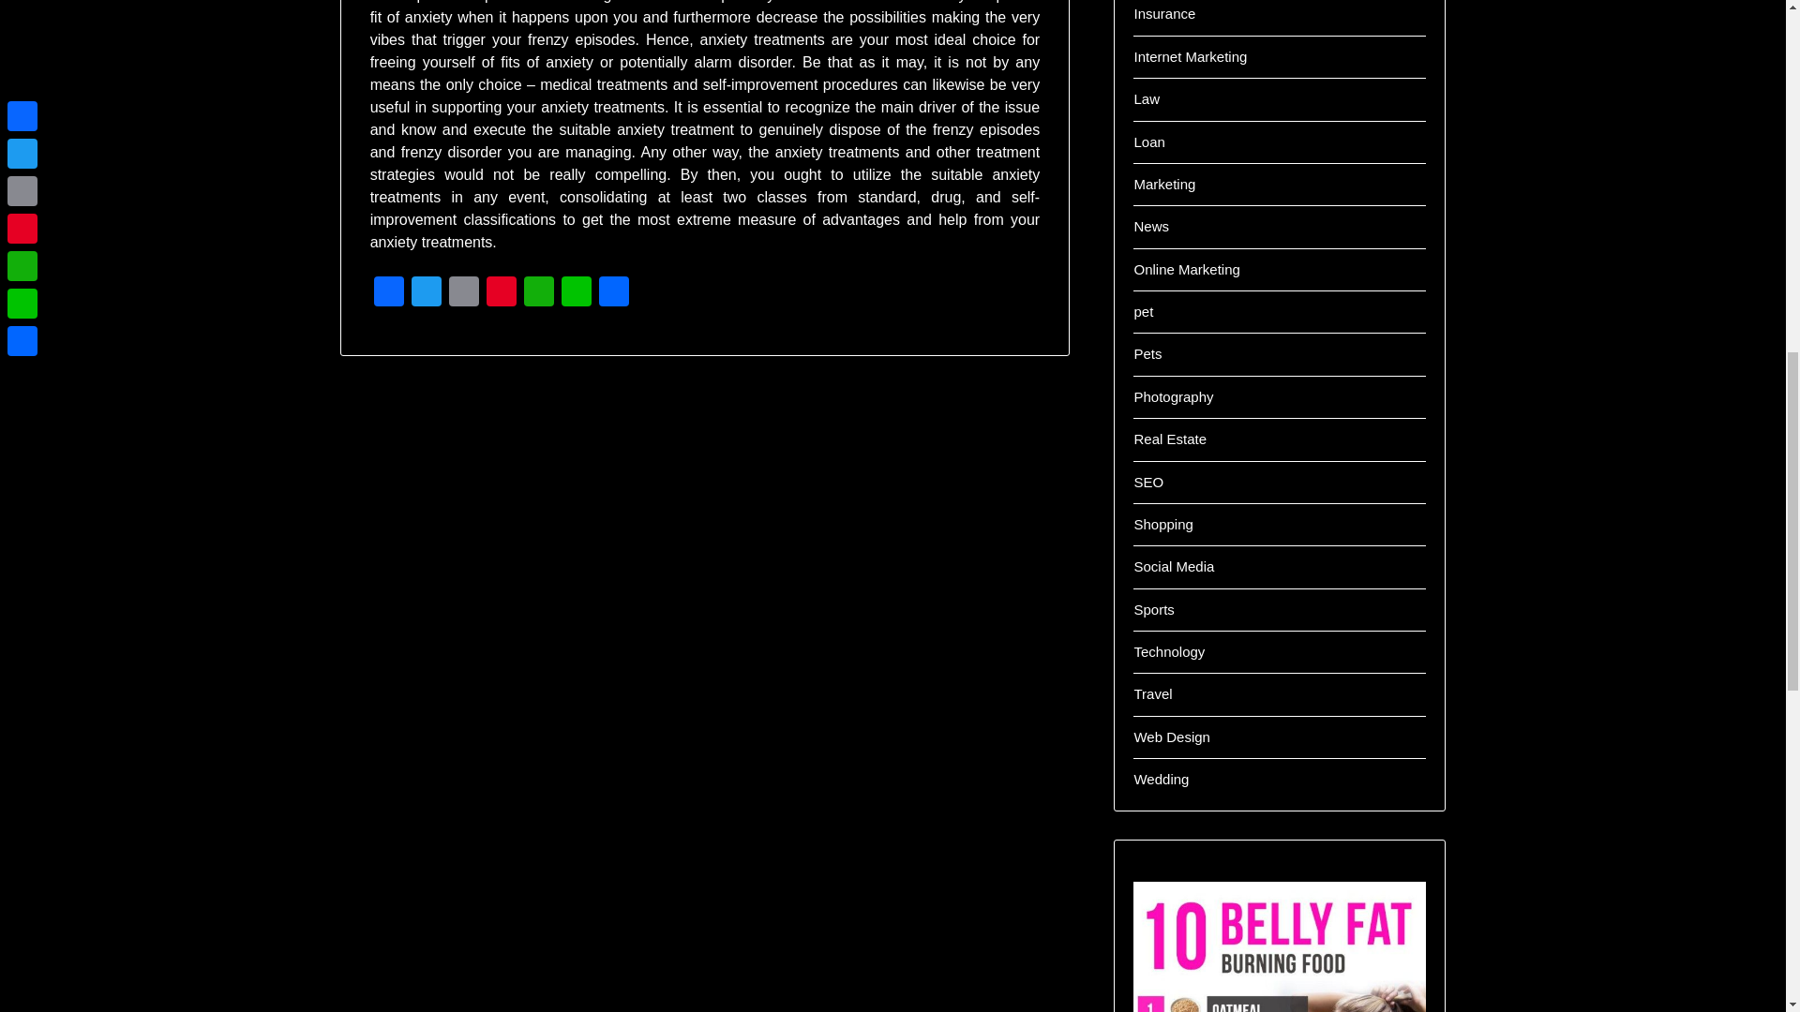  I want to click on Twitter, so click(426, 292).